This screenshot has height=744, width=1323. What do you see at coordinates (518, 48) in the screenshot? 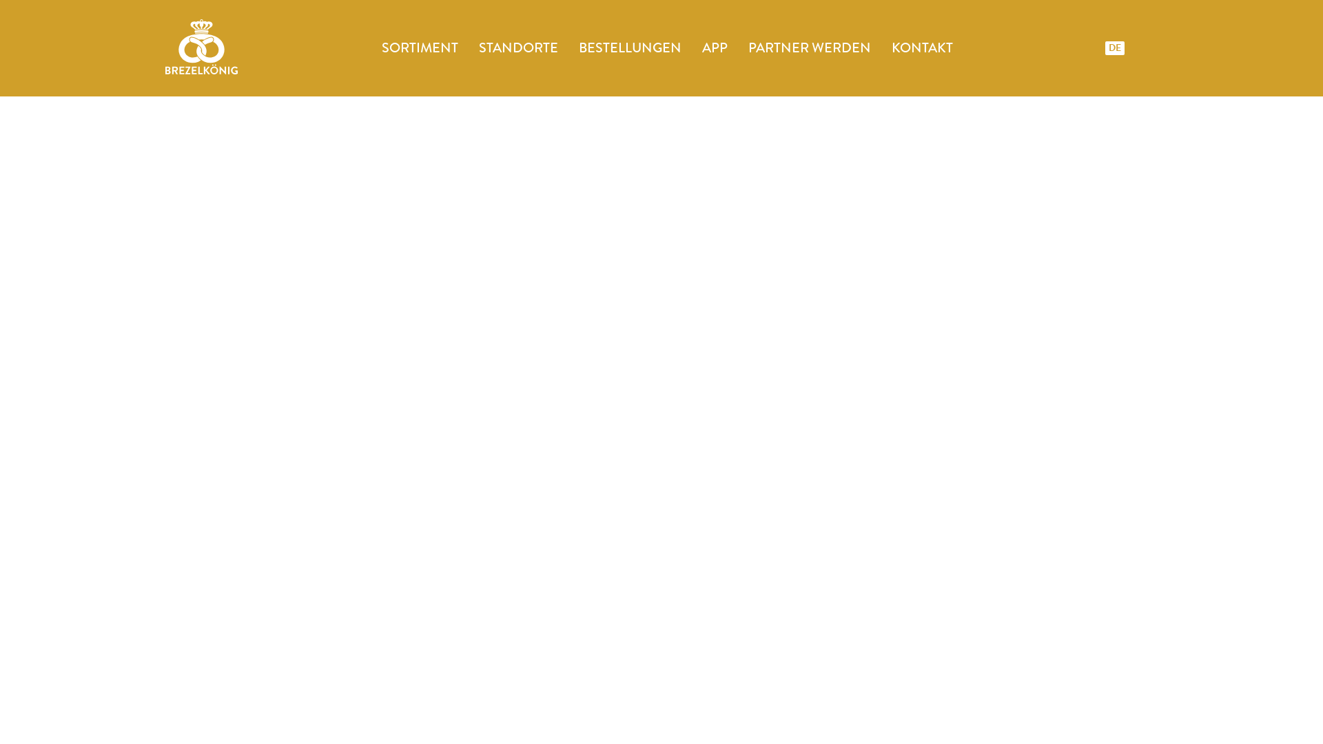
I see `STANDORTE` at bounding box center [518, 48].